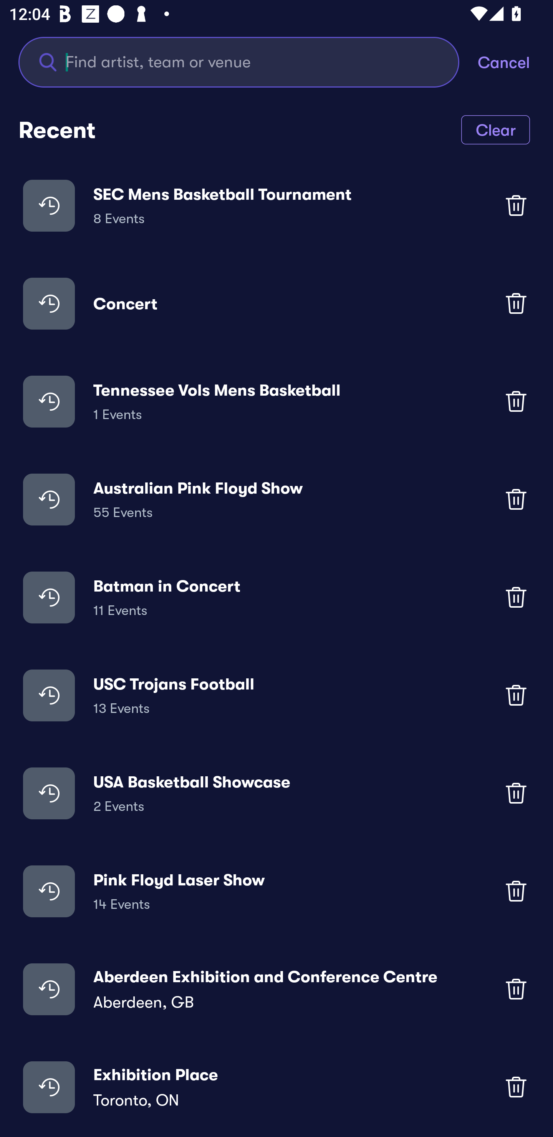  What do you see at coordinates (276, 205) in the screenshot?
I see `SEC Mens Basketball Tournament 8 Events` at bounding box center [276, 205].